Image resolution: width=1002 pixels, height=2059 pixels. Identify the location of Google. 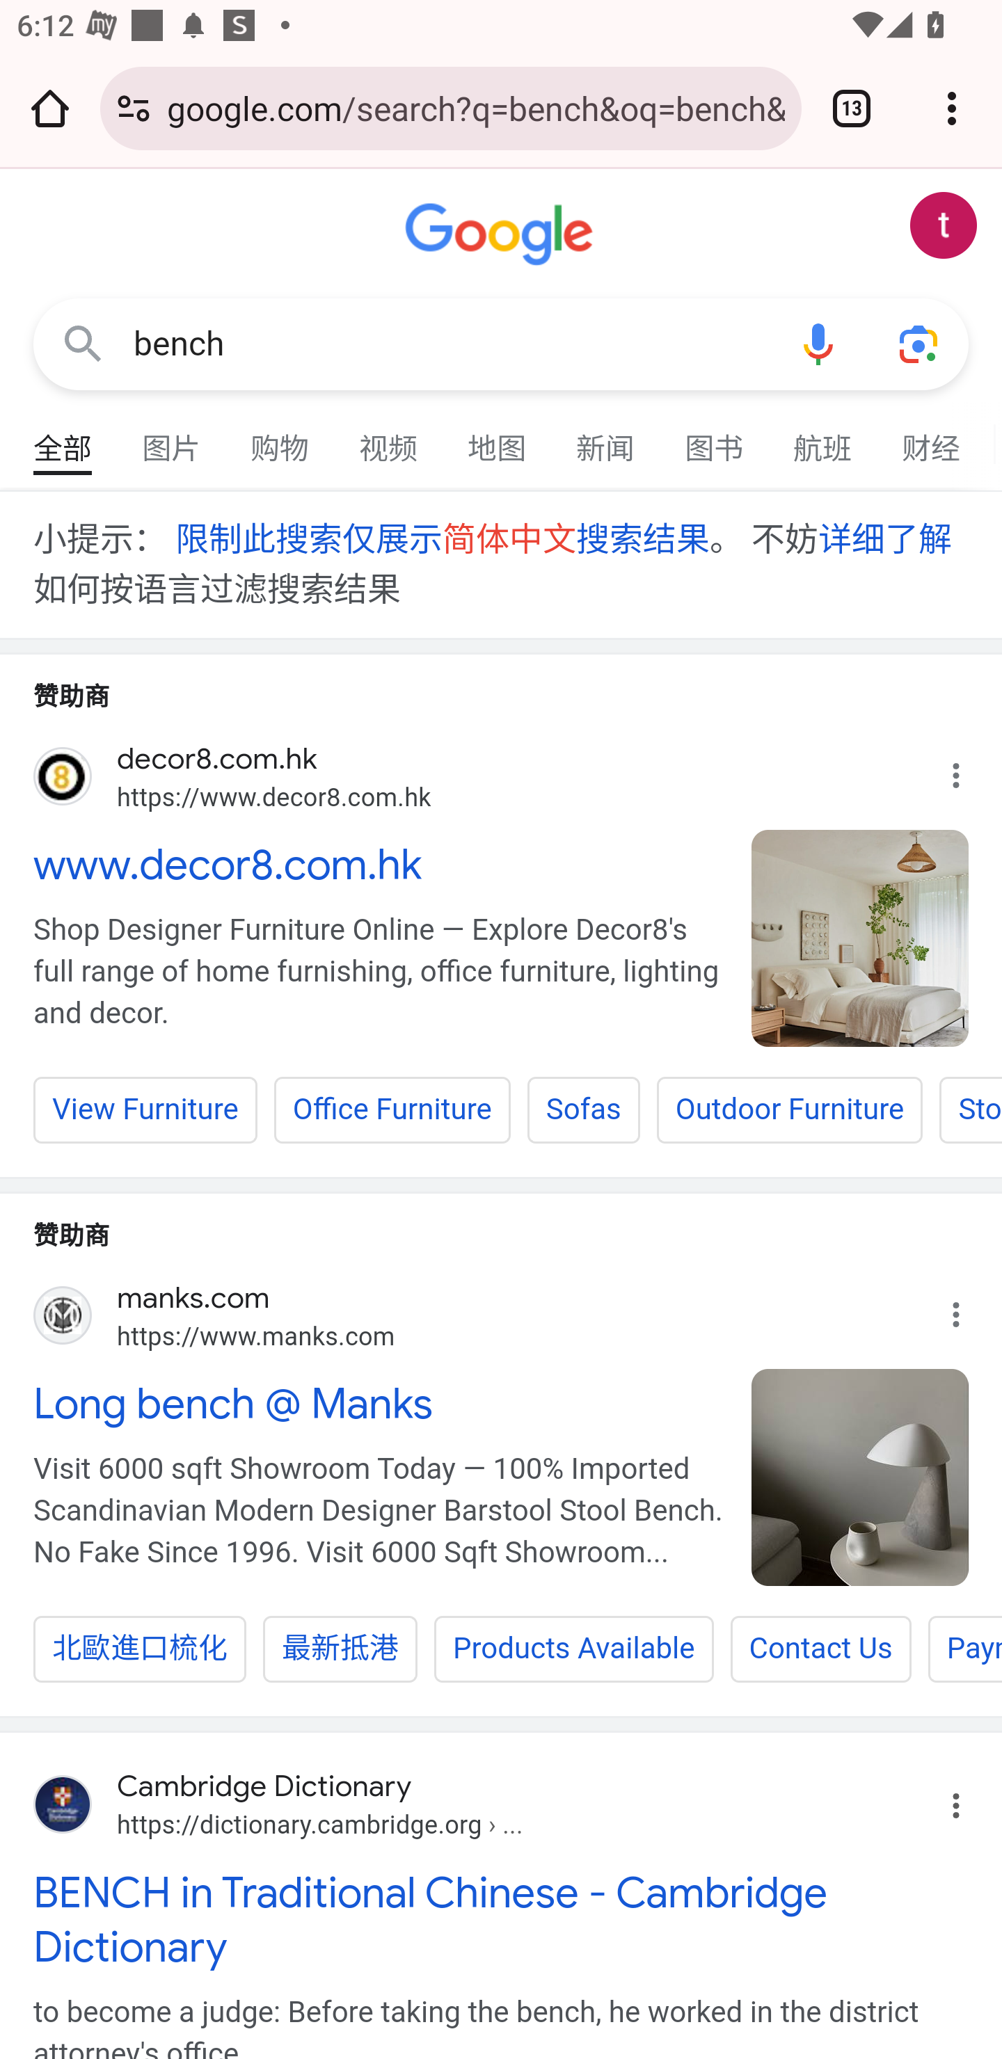
(501, 235).